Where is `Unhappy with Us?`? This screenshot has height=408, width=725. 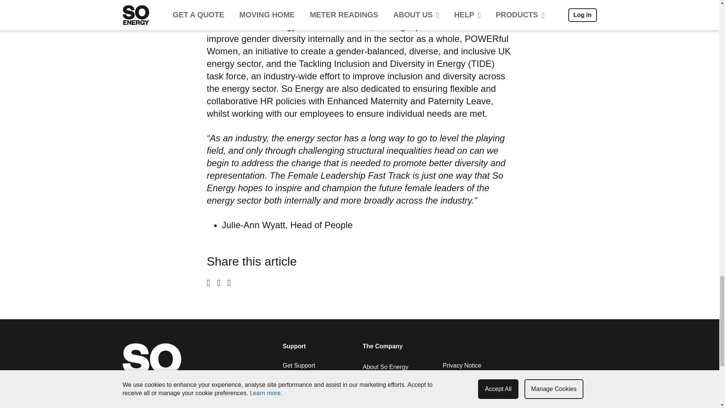 Unhappy with Us? is located at coordinates (307, 375).